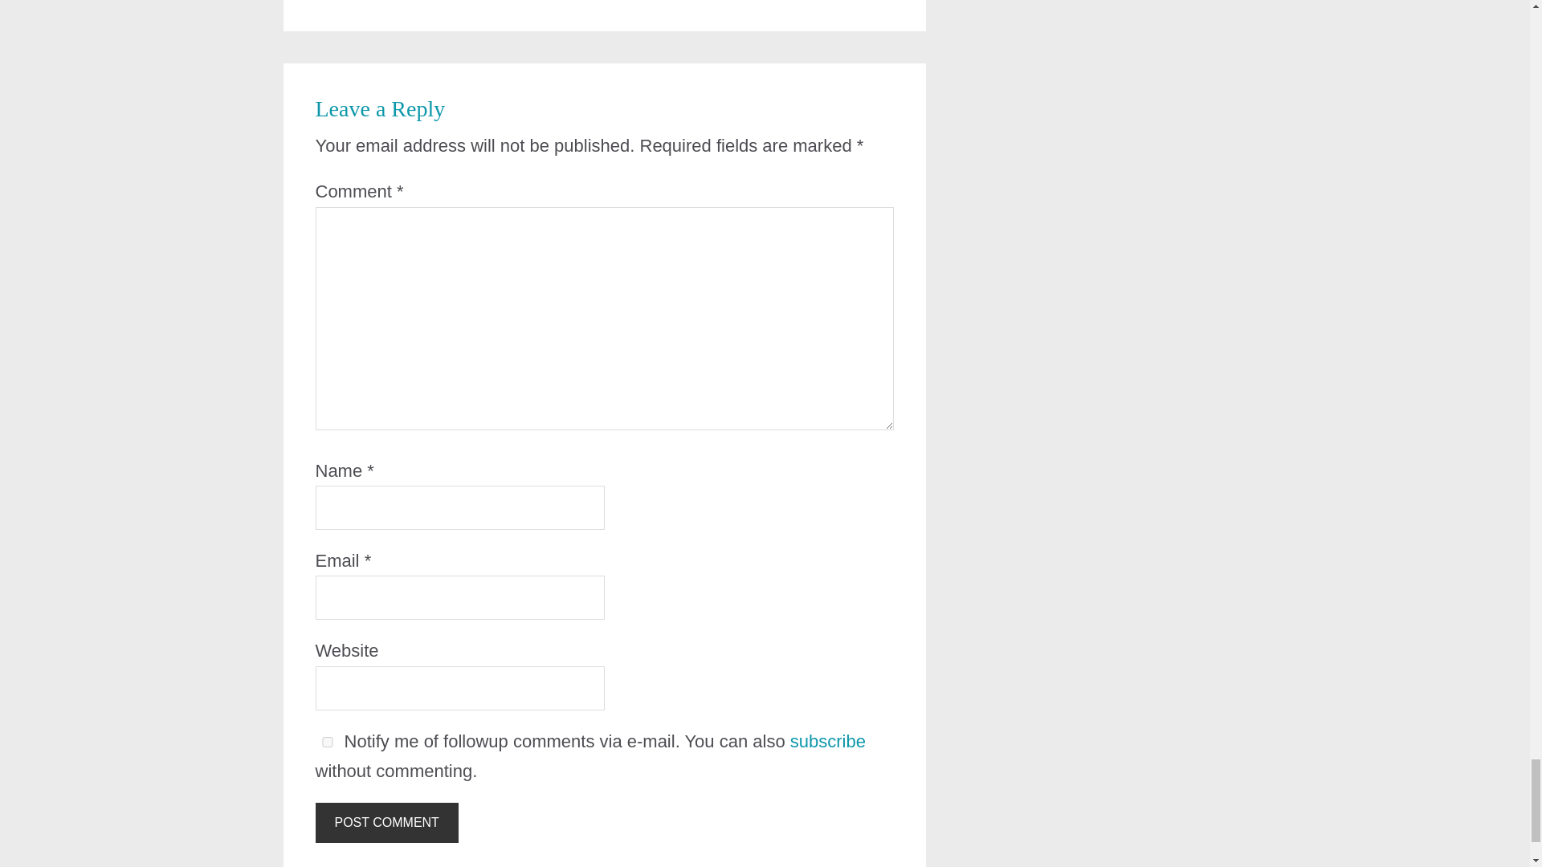 This screenshot has height=867, width=1542. Describe the element at coordinates (326, 742) in the screenshot. I see `yes` at that location.